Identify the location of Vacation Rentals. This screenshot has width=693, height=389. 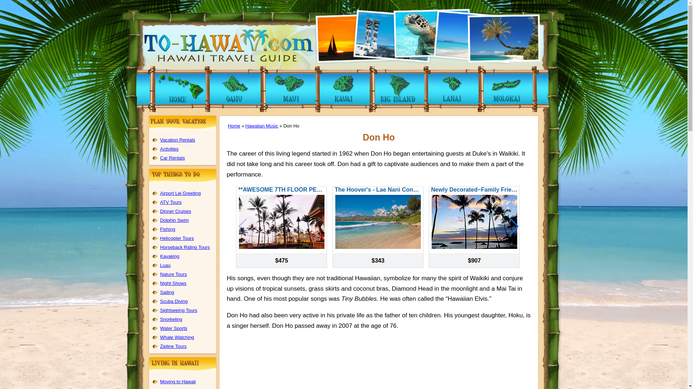
(178, 140).